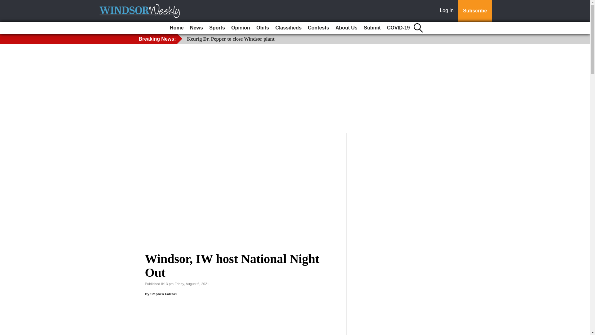 The image size is (595, 335). I want to click on Submit, so click(372, 28).